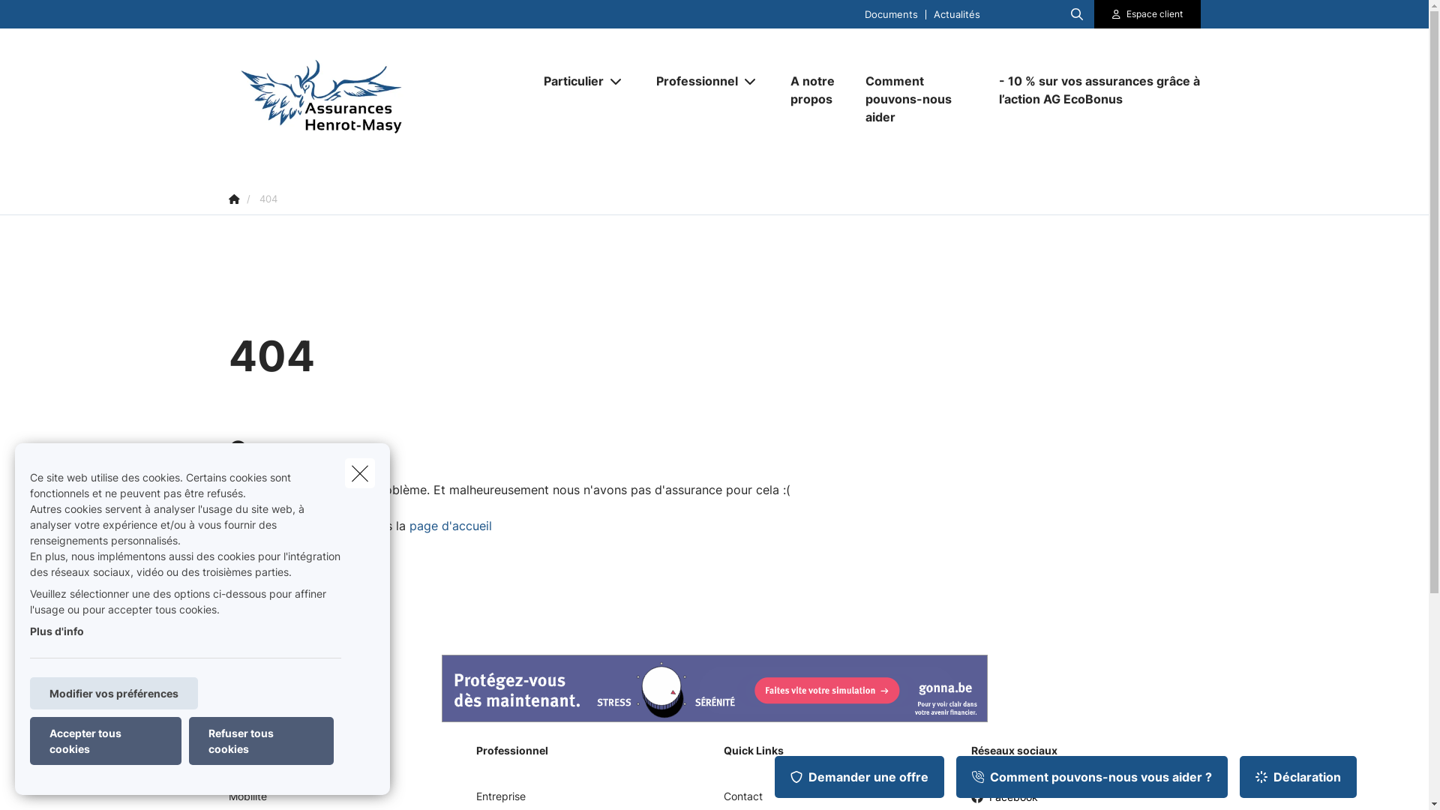  I want to click on Accepter tous cookies, so click(106, 741).